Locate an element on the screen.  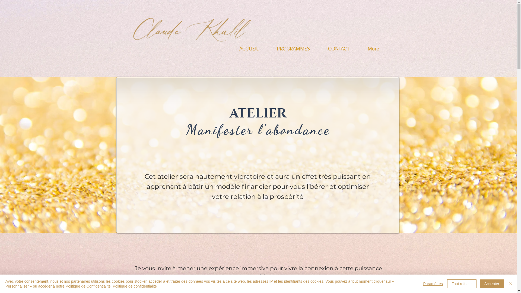
Accepter is located at coordinates (492, 284).